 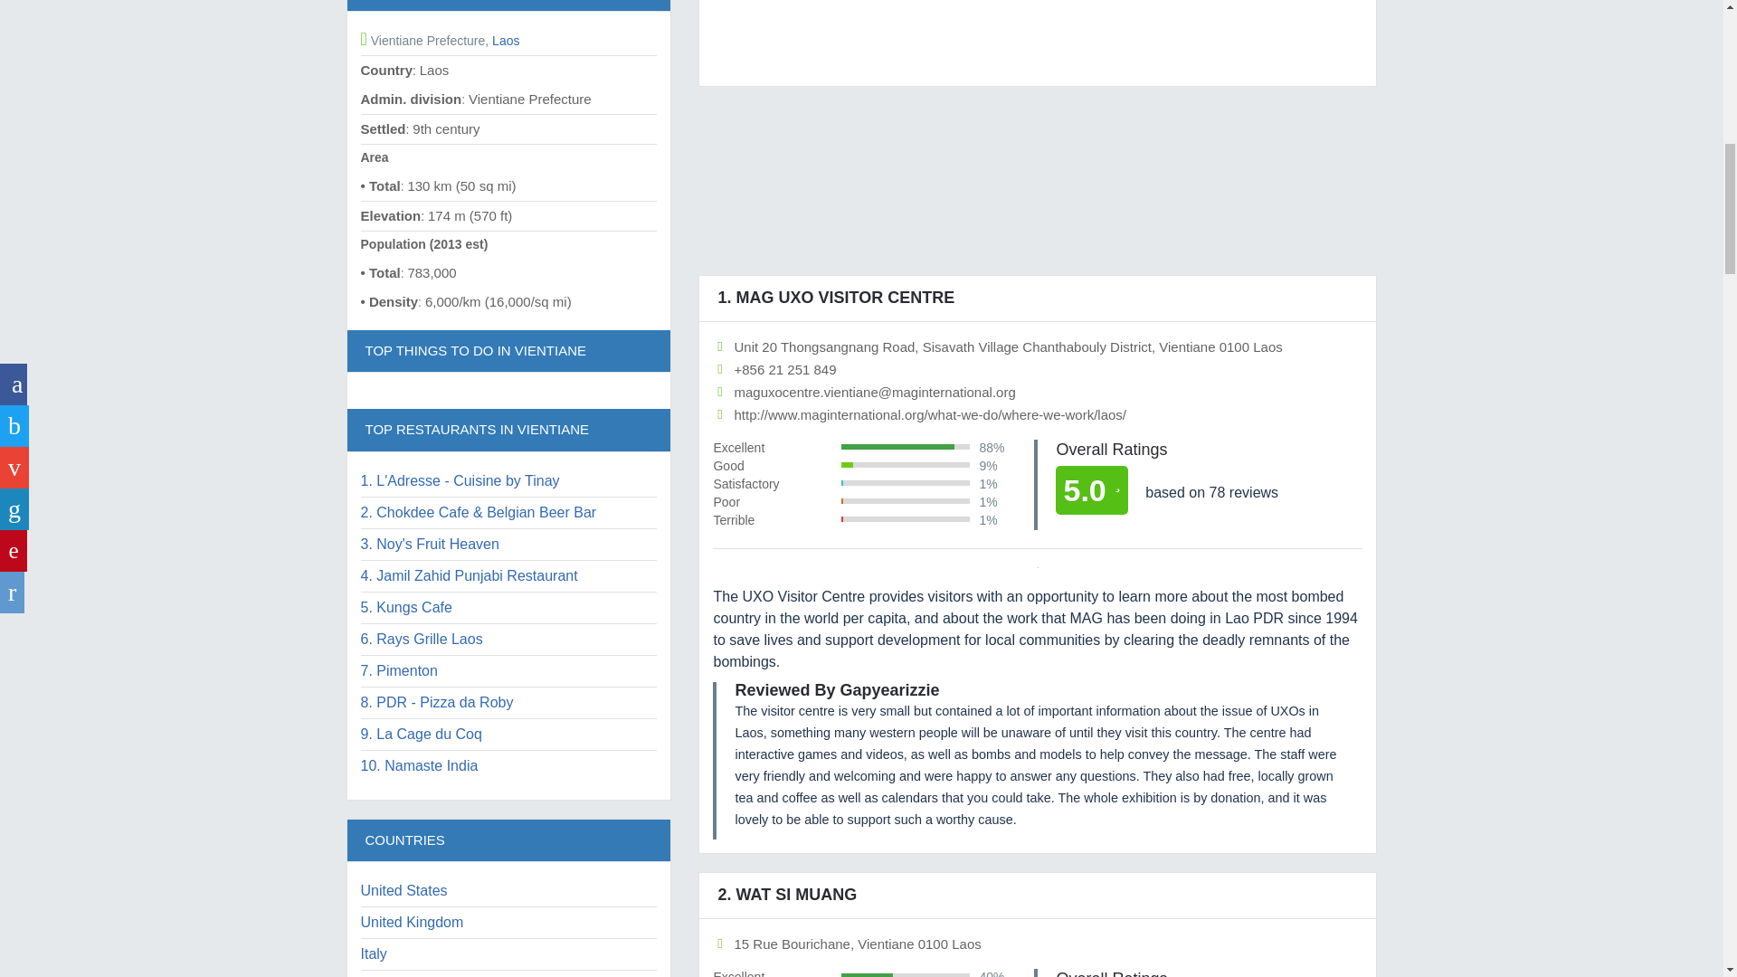 What do you see at coordinates (405, 608) in the screenshot?
I see `Kungs Cafe` at bounding box center [405, 608].